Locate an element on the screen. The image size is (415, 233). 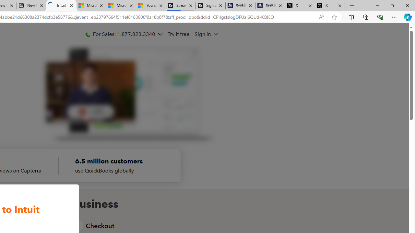
Class: MenuItem_dDown__f585abf6 MenuItem_white__f585abf6 is located at coordinates (215, 34).